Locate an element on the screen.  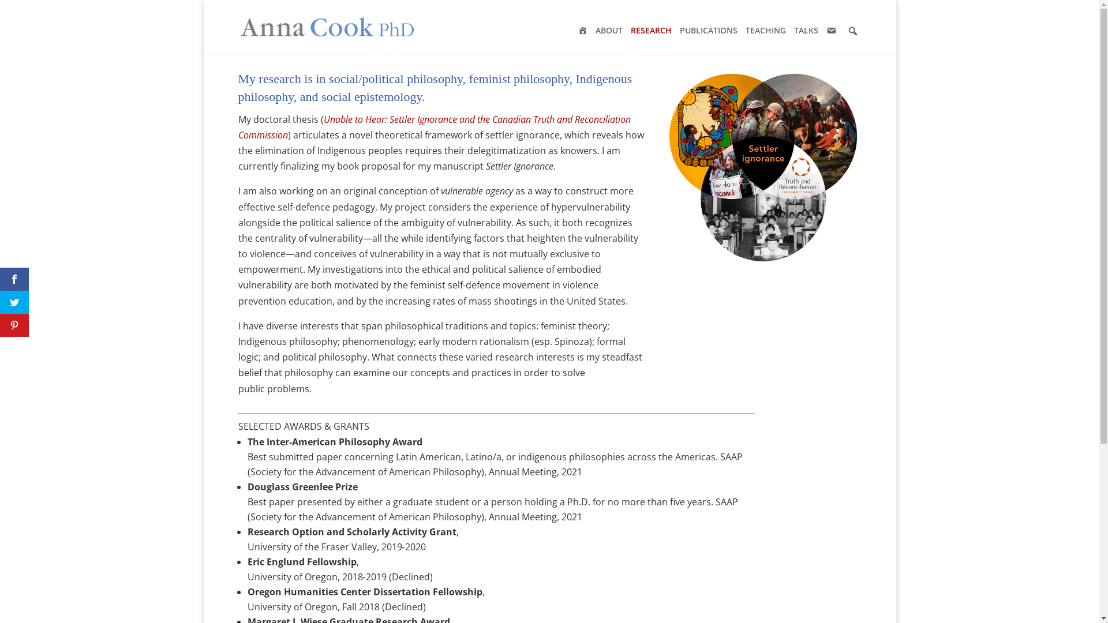
RESEARCH is located at coordinates (654, 31).